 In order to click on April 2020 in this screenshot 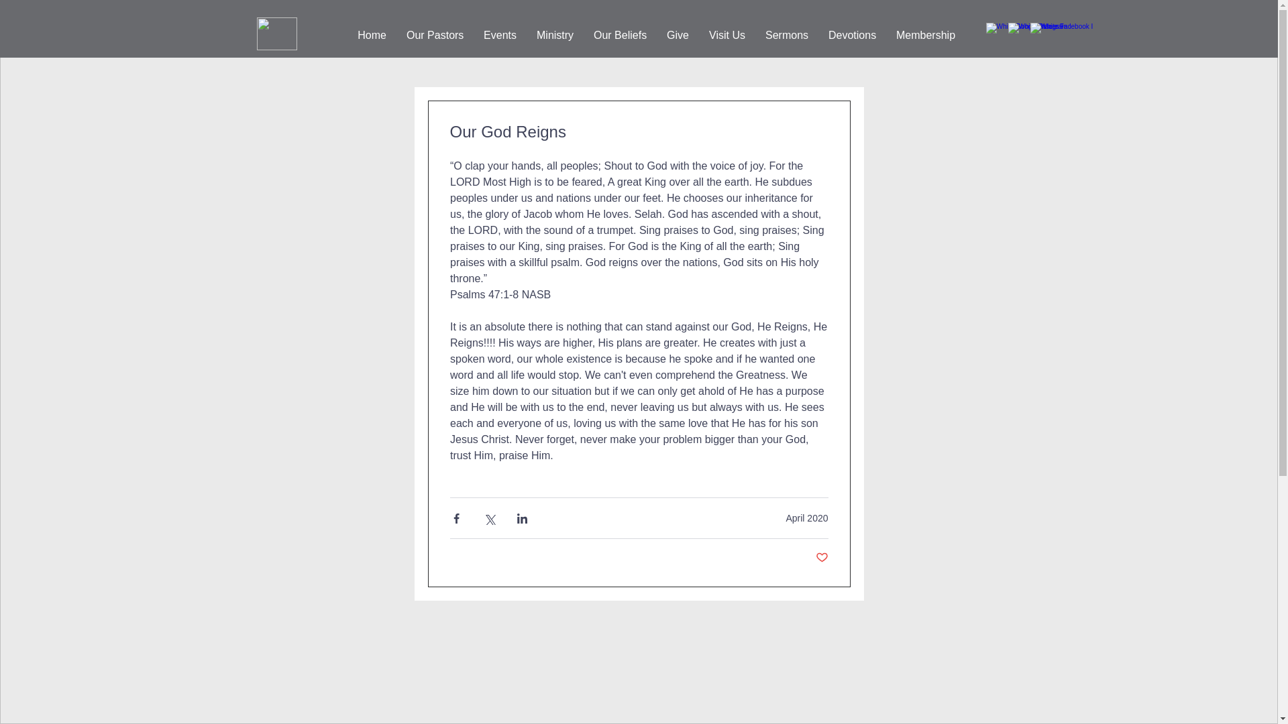, I will do `click(806, 517)`.